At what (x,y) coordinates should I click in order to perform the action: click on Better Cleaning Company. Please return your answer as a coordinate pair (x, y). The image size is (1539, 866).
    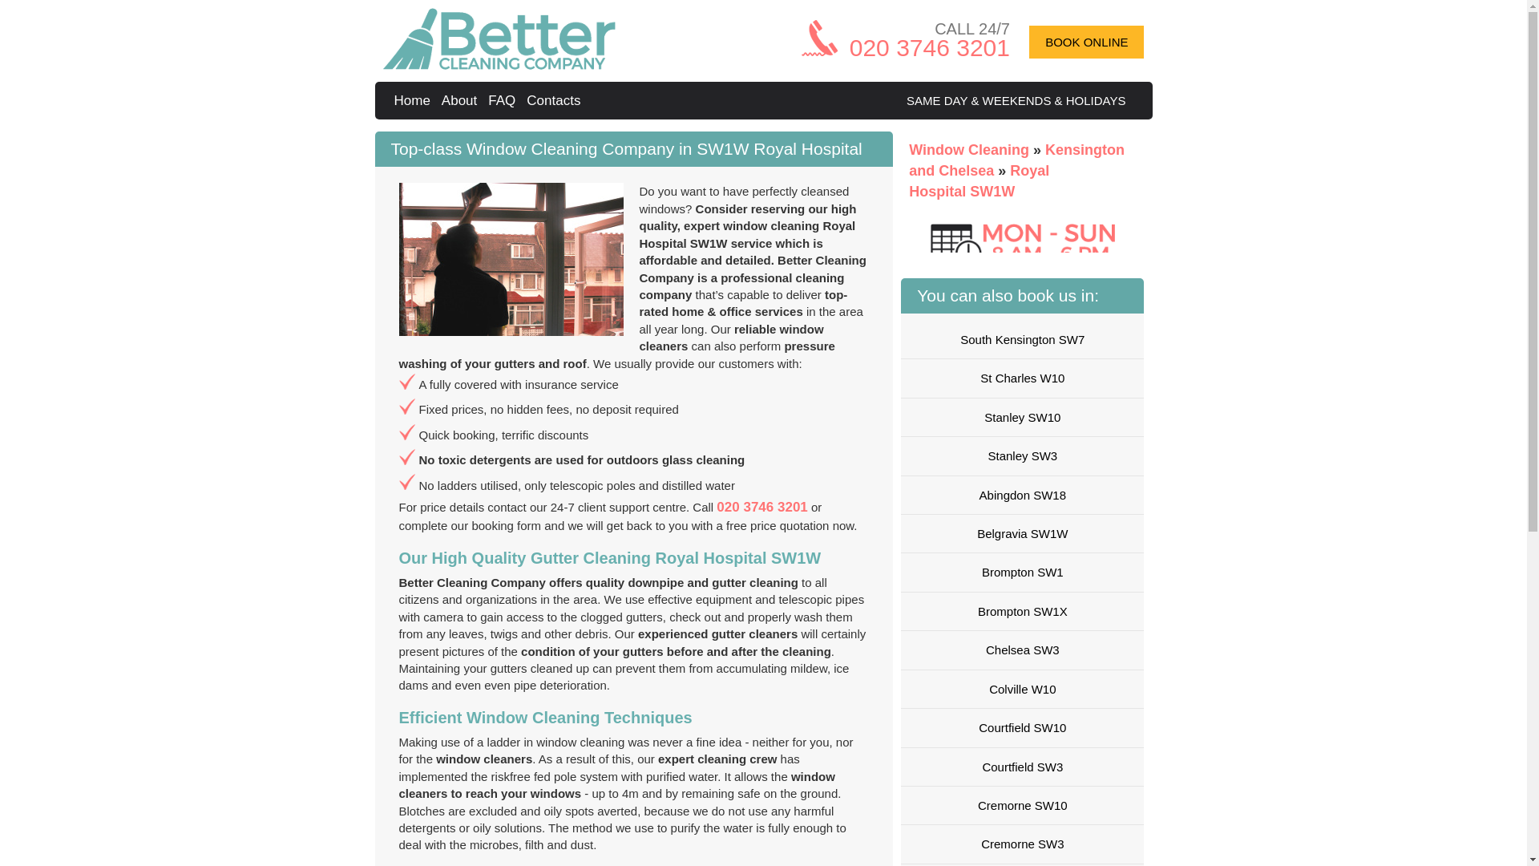
    Looking at the image, I should click on (414, 100).